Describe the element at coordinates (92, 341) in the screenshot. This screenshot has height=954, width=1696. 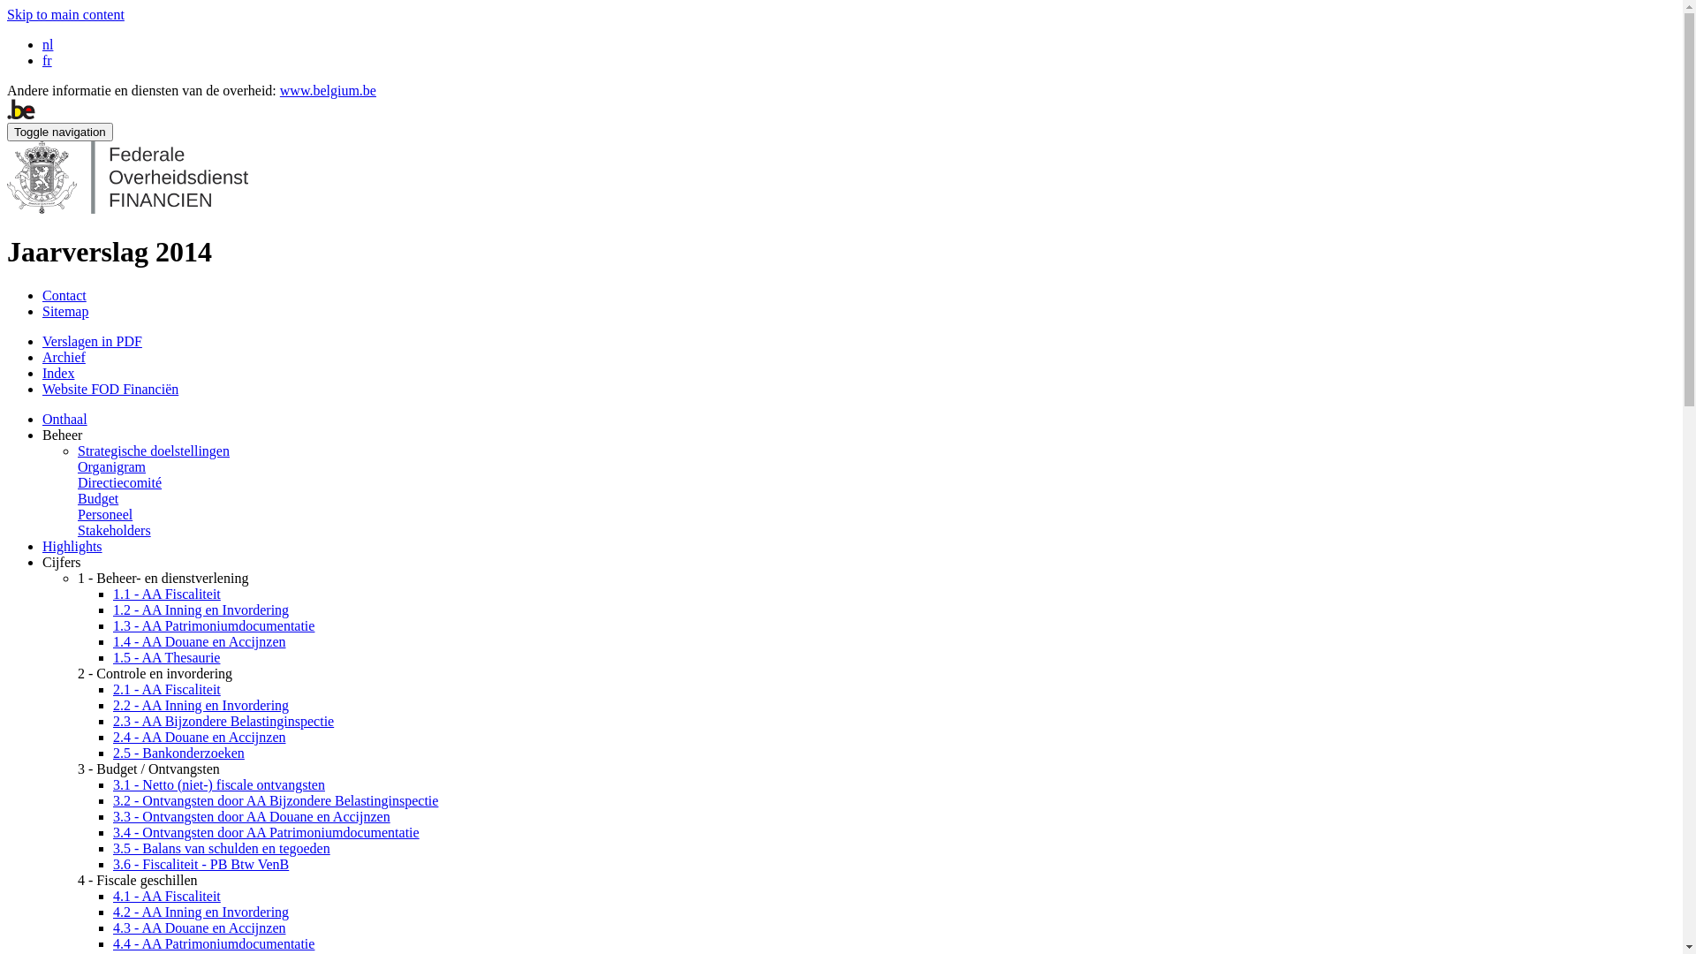
I see `Verslagen in PDF` at that location.